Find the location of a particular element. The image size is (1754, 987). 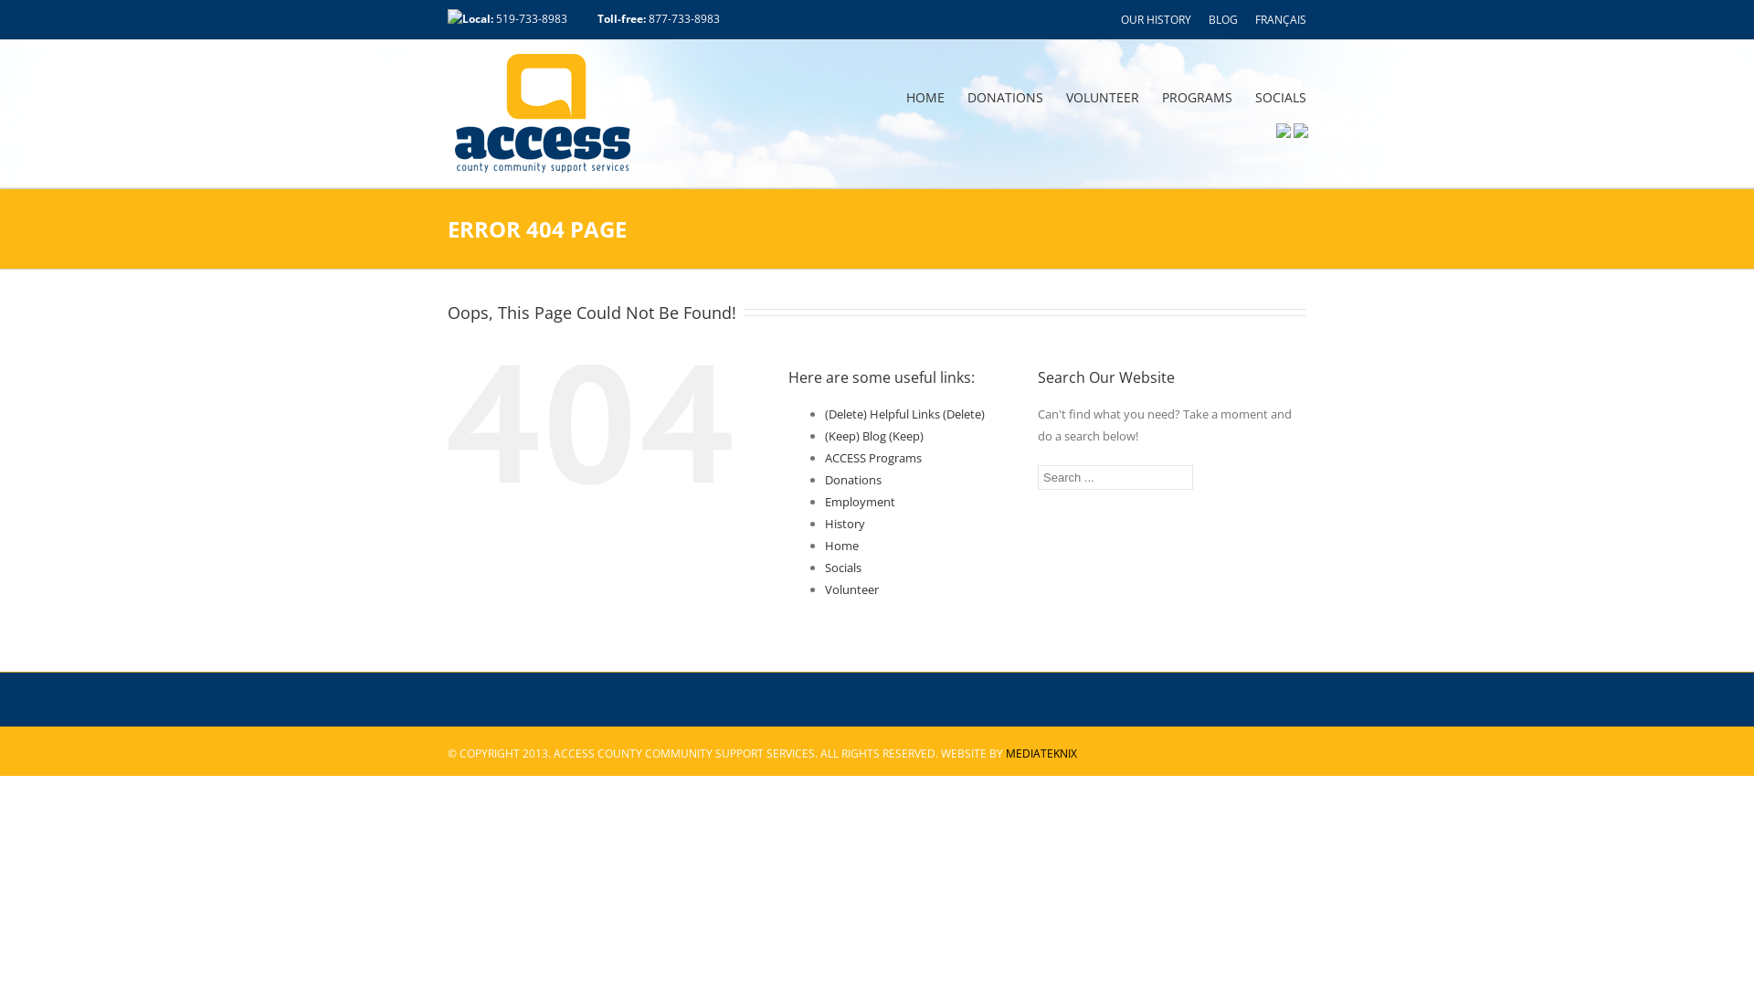

VOLUNTEER is located at coordinates (1103, 97).